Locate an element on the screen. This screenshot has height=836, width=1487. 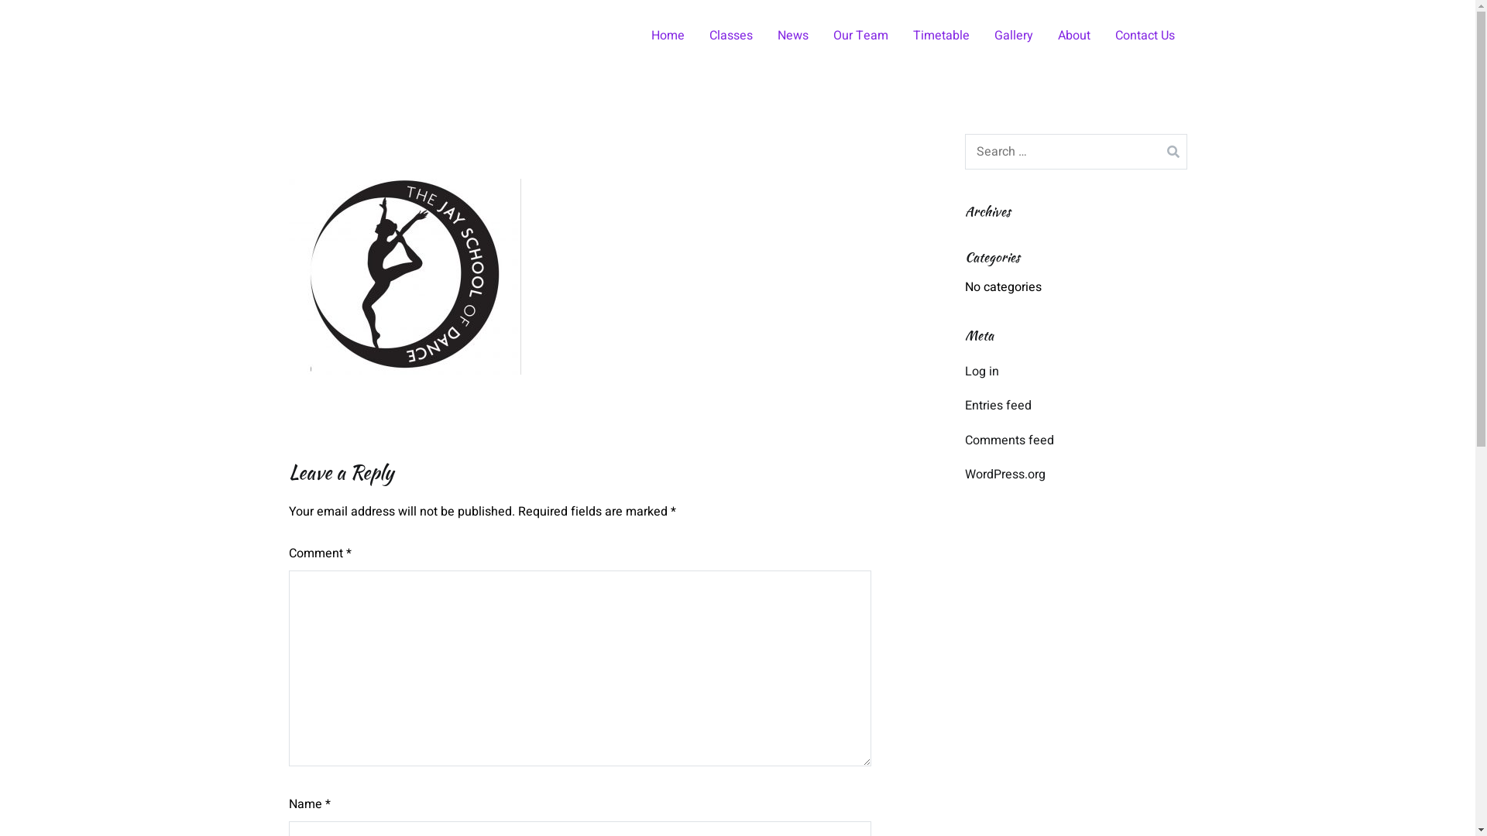
Search is located at coordinates (31, 17).